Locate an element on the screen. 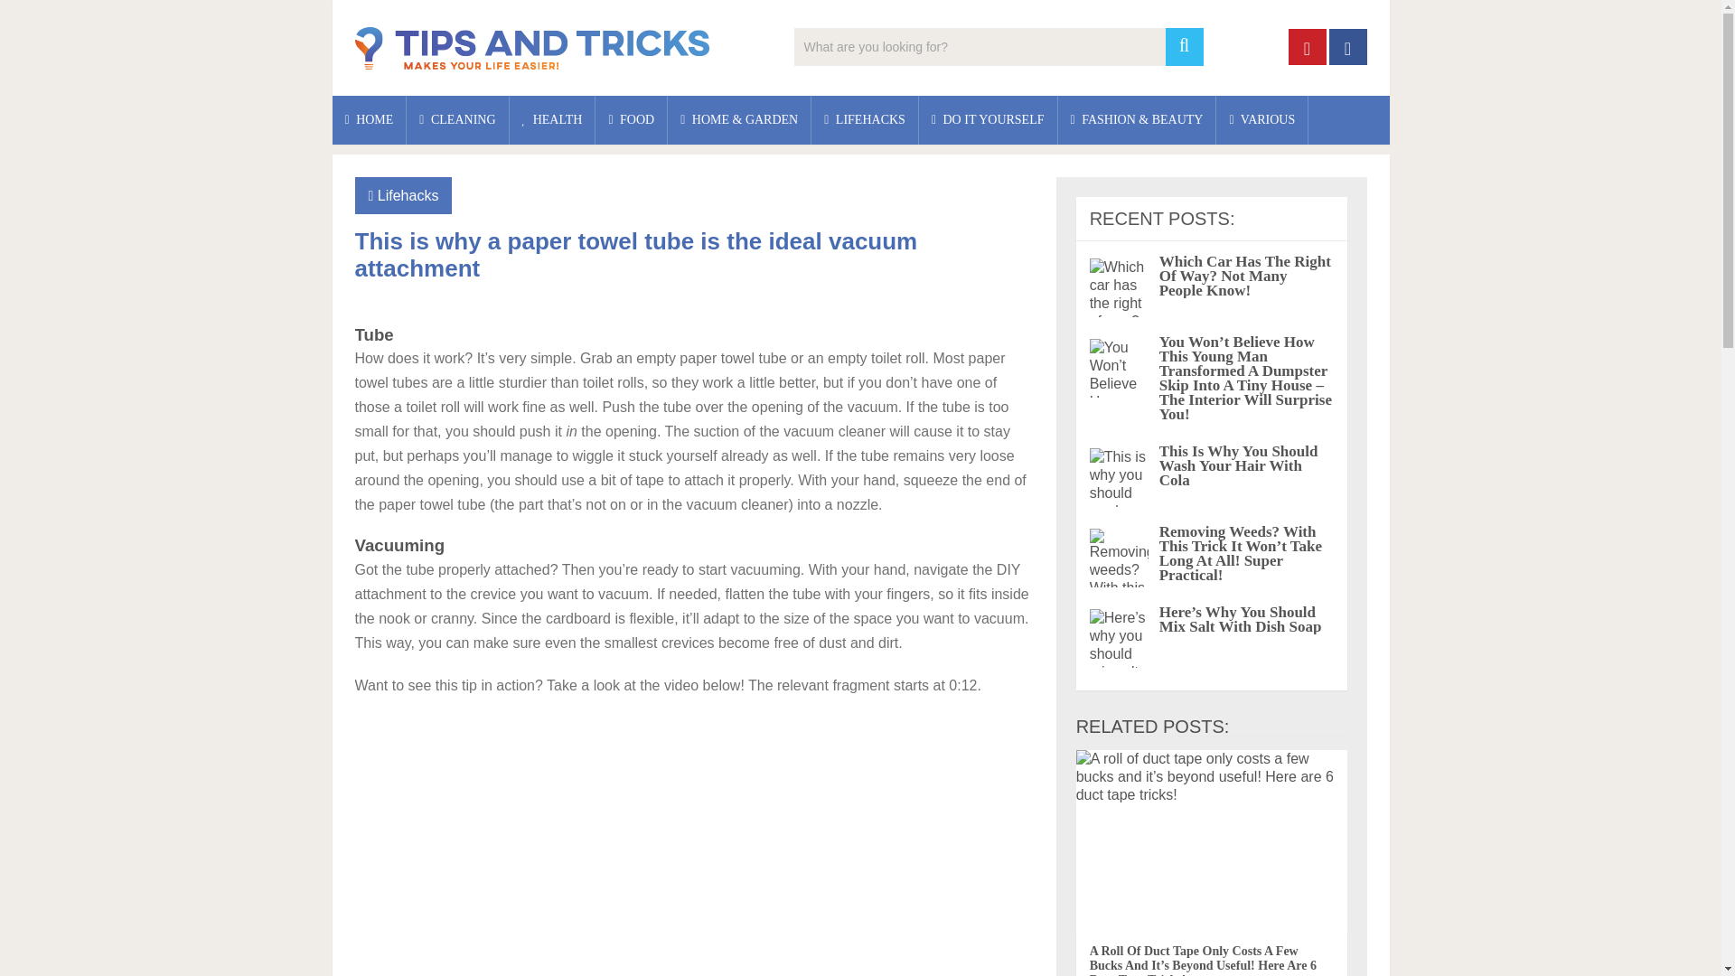 The height and width of the screenshot is (976, 1735). DO IT YOURSELF is located at coordinates (988, 119).